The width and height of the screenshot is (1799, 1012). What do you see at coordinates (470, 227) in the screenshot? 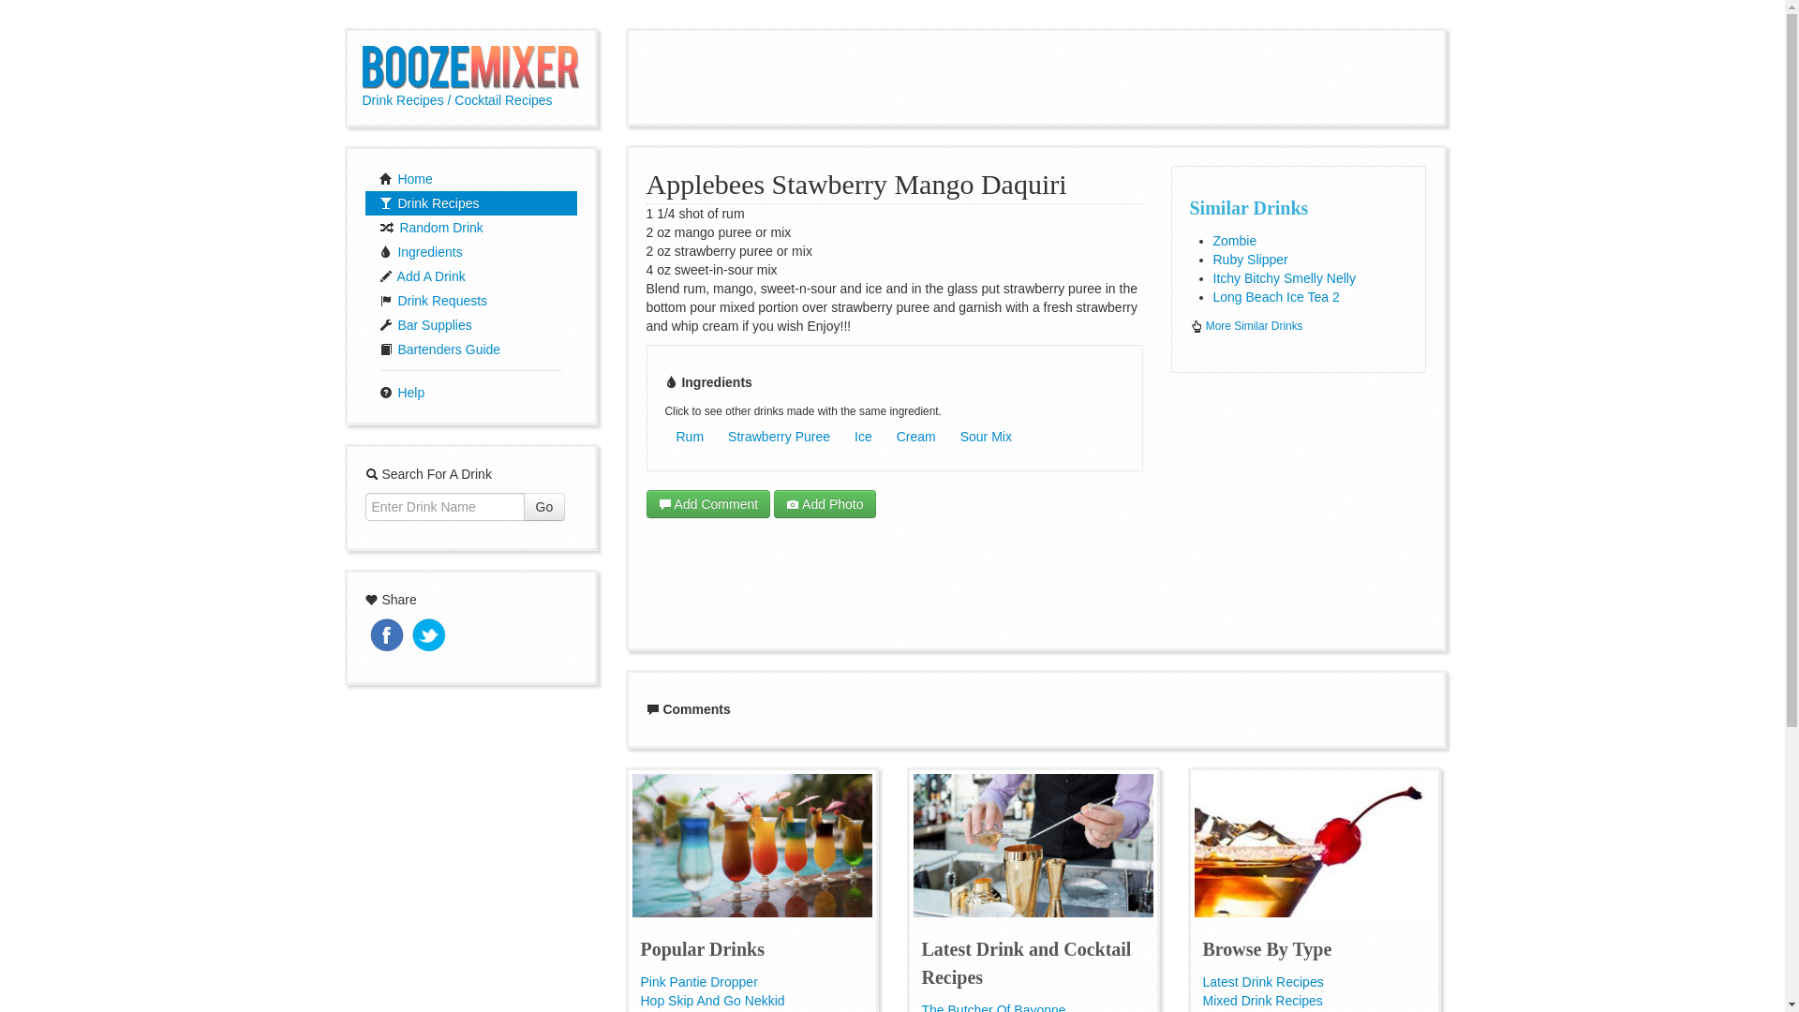
I see ` Random Drink` at bounding box center [470, 227].